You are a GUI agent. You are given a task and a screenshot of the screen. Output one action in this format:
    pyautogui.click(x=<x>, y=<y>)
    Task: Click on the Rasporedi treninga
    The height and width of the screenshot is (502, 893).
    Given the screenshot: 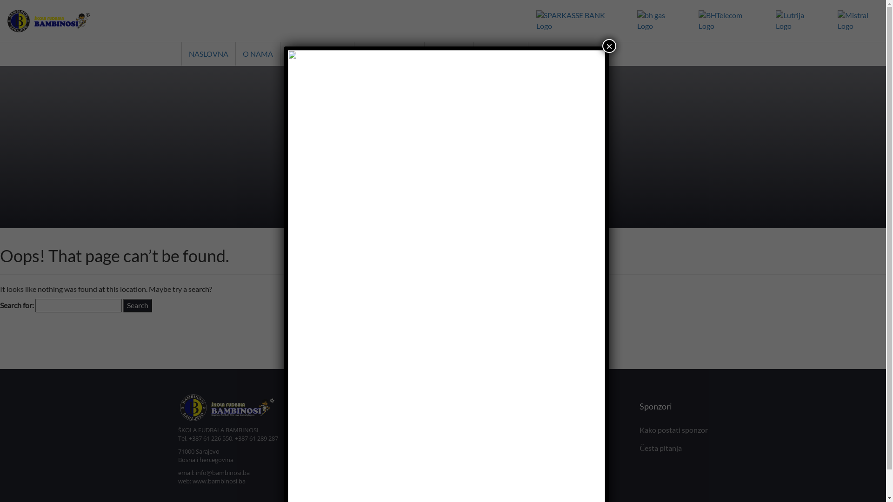 What is the action you would take?
    pyautogui.click(x=407, y=448)
    